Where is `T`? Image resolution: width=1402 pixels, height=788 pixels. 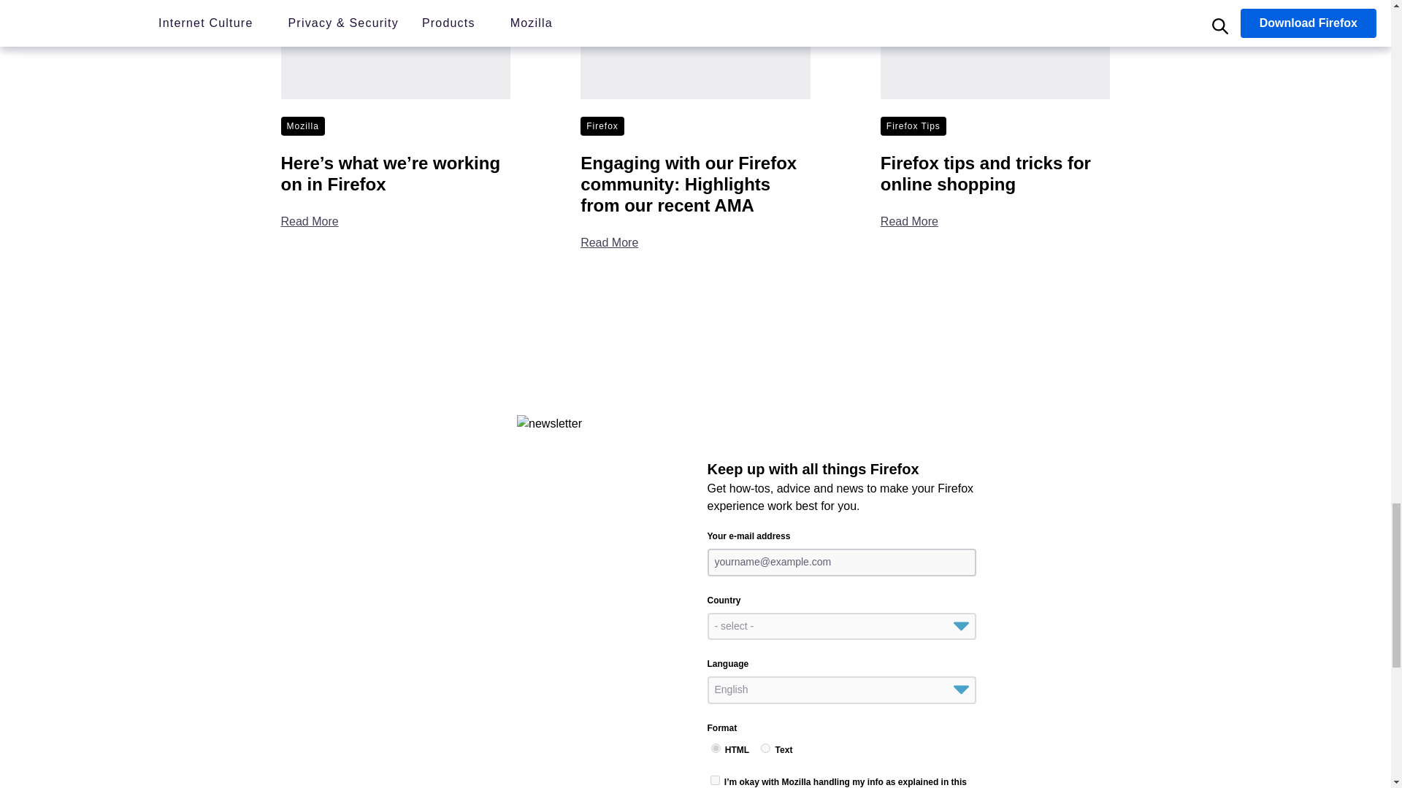
T is located at coordinates (765, 749).